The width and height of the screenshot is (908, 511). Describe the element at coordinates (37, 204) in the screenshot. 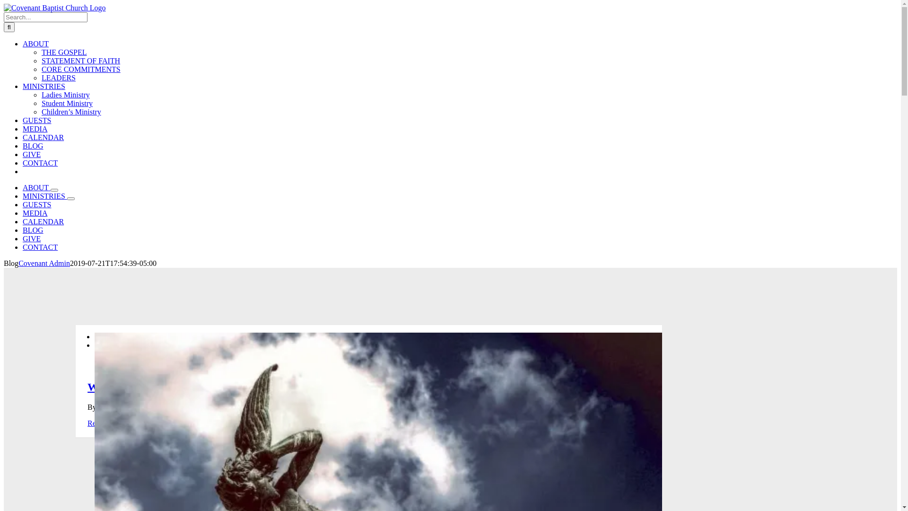

I see `GUESTS` at that location.